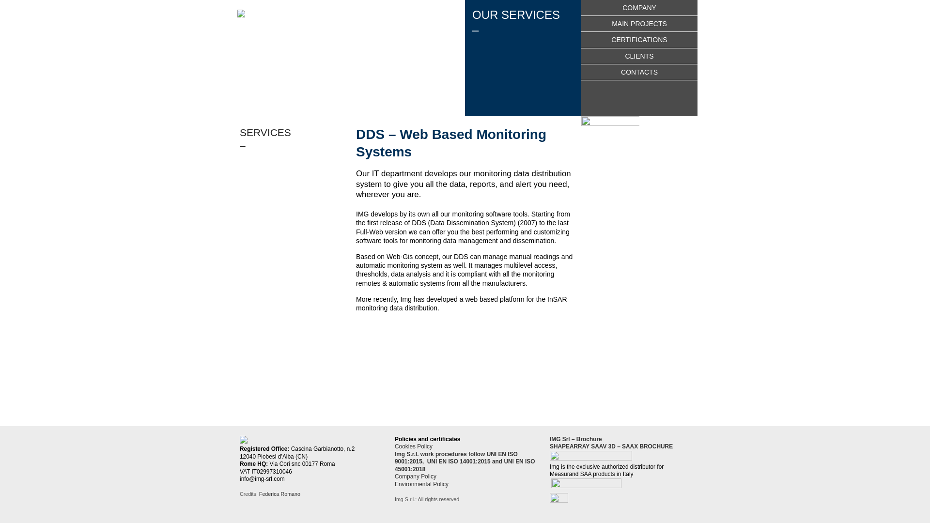 Image resolution: width=930 pixels, height=523 pixels. What do you see at coordinates (639, 72) in the screenshot?
I see `CONTACTS` at bounding box center [639, 72].